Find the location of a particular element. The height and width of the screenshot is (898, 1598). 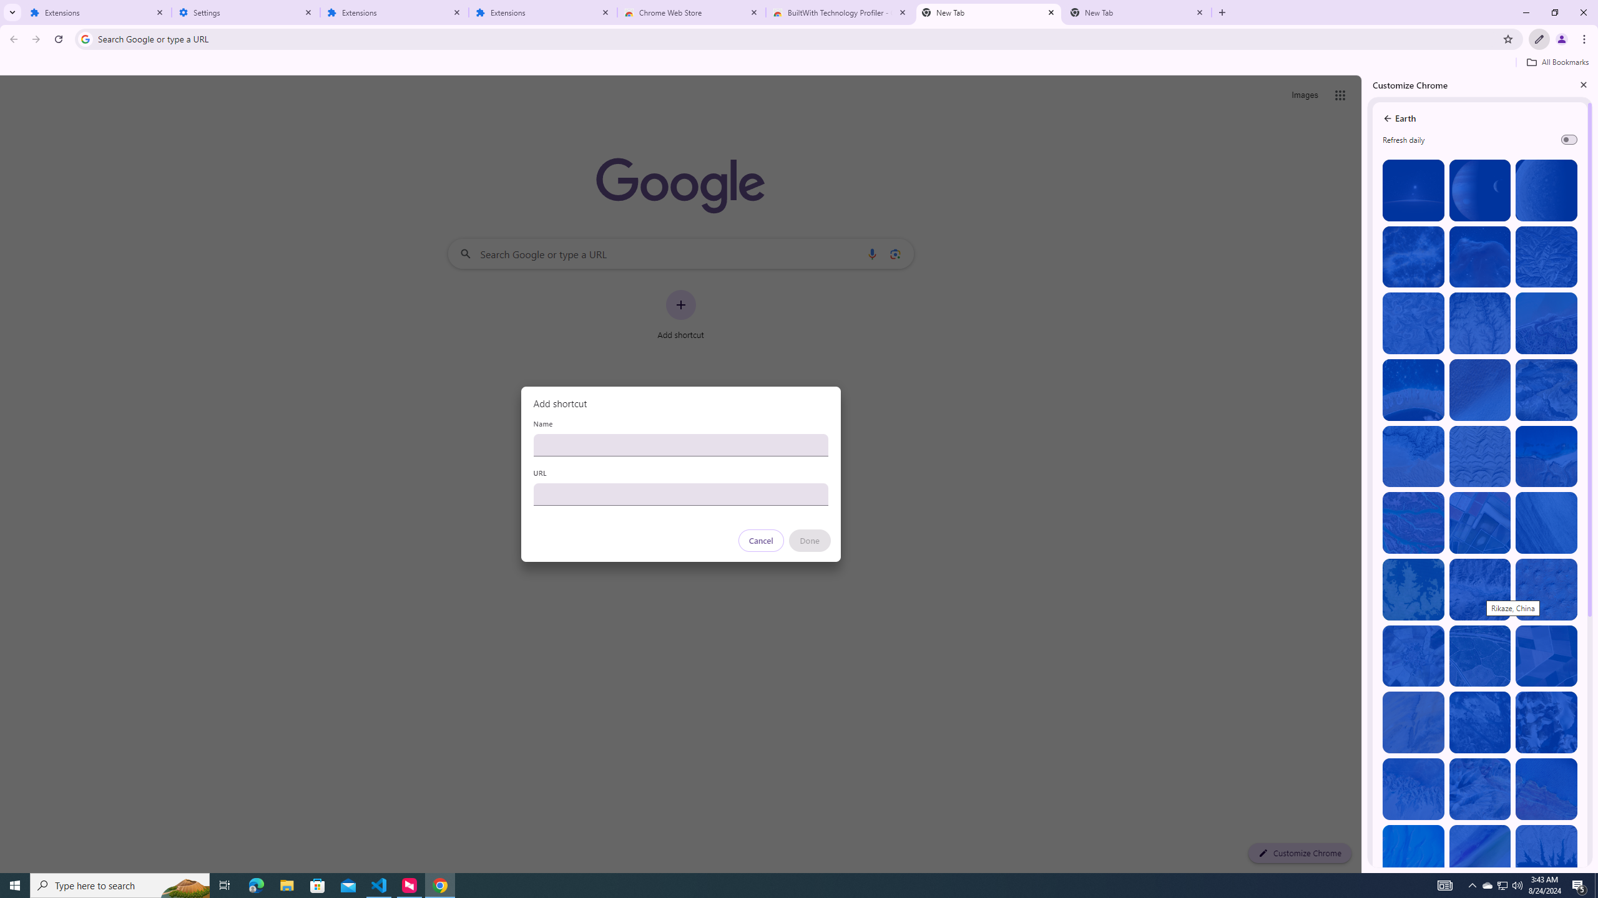

Rikaze, China is located at coordinates (1480, 589).